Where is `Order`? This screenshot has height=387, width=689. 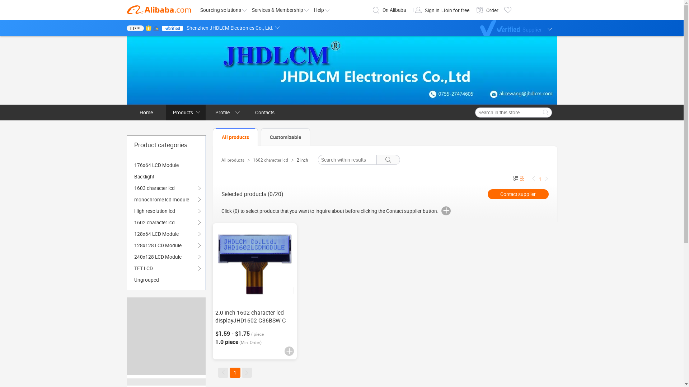
Order is located at coordinates (492, 10).